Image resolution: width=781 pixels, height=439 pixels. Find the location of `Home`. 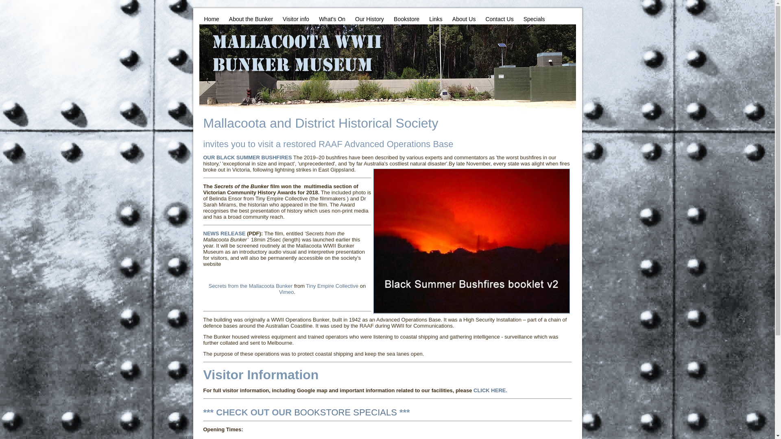

Home is located at coordinates (212, 20).